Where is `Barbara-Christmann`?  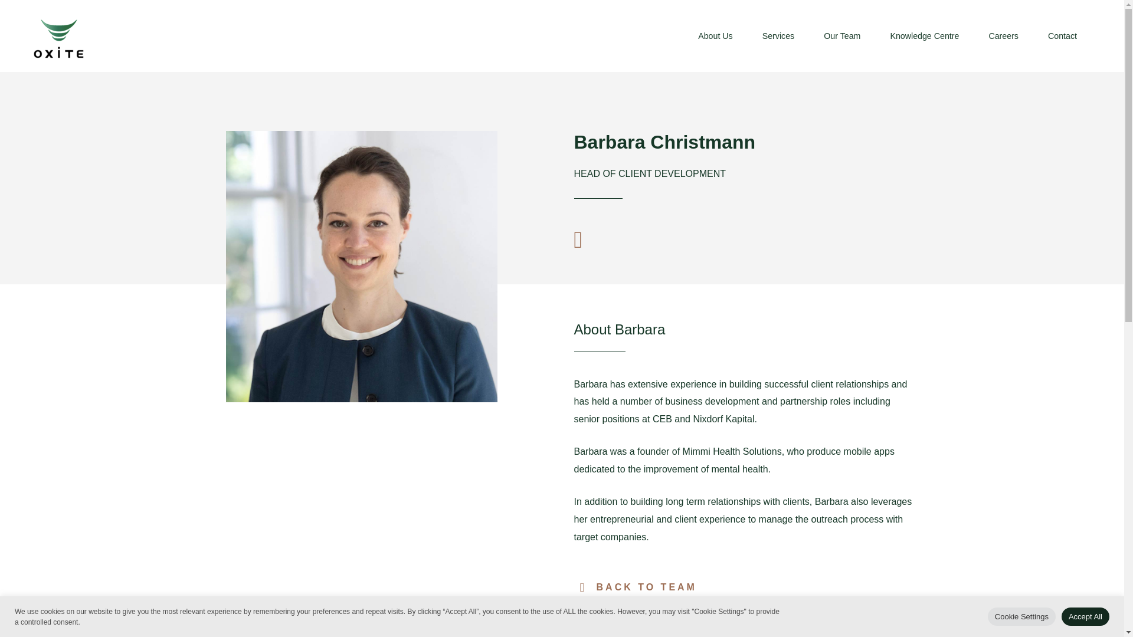
Barbara-Christmann is located at coordinates (361, 267).